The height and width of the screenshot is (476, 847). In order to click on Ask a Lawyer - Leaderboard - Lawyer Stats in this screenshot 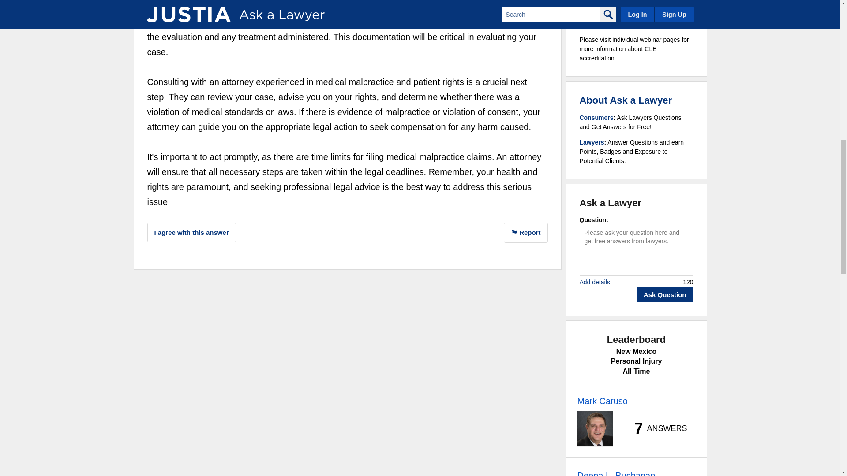, I will do `click(656, 428)`.